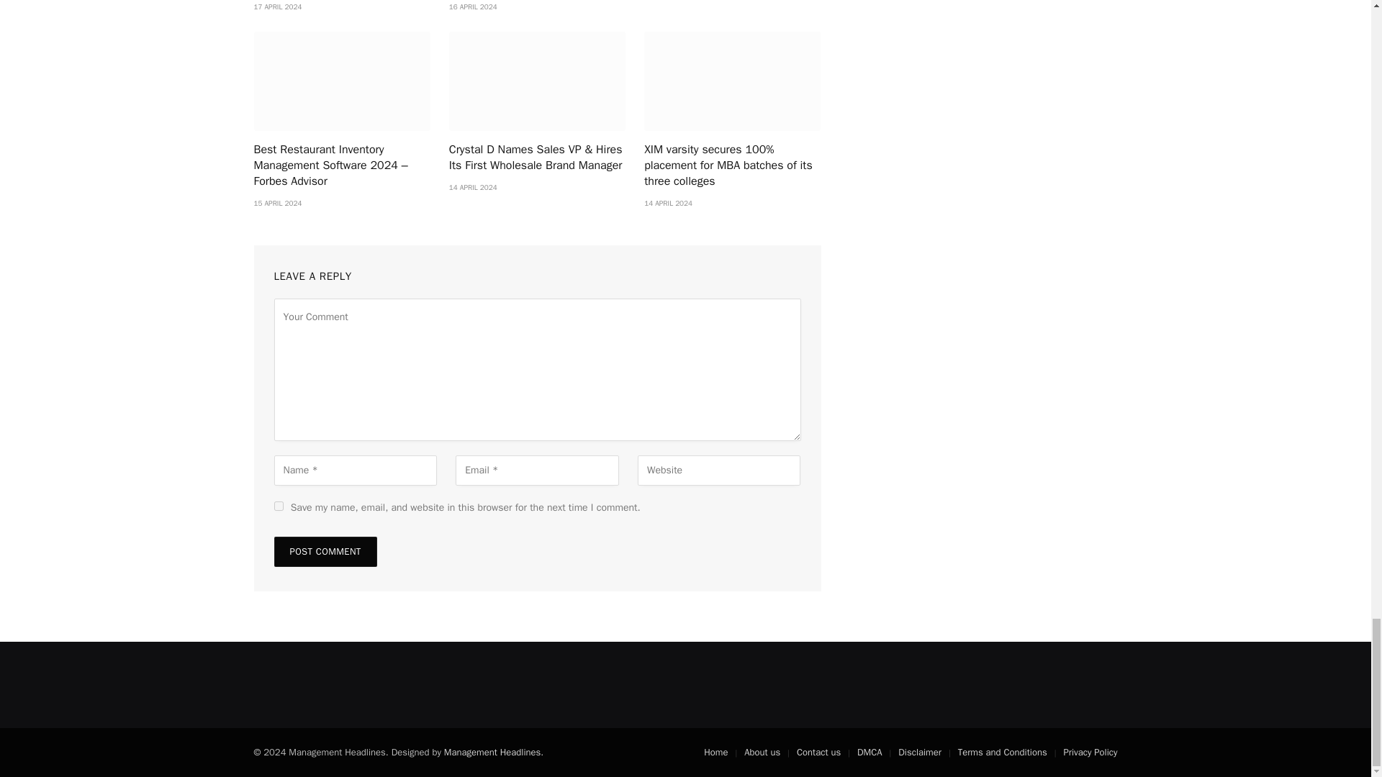 This screenshot has width=1382, height=777. Describe the element at coordinates (325, 552) in the screenshot. I see `Post Comment` at that location.